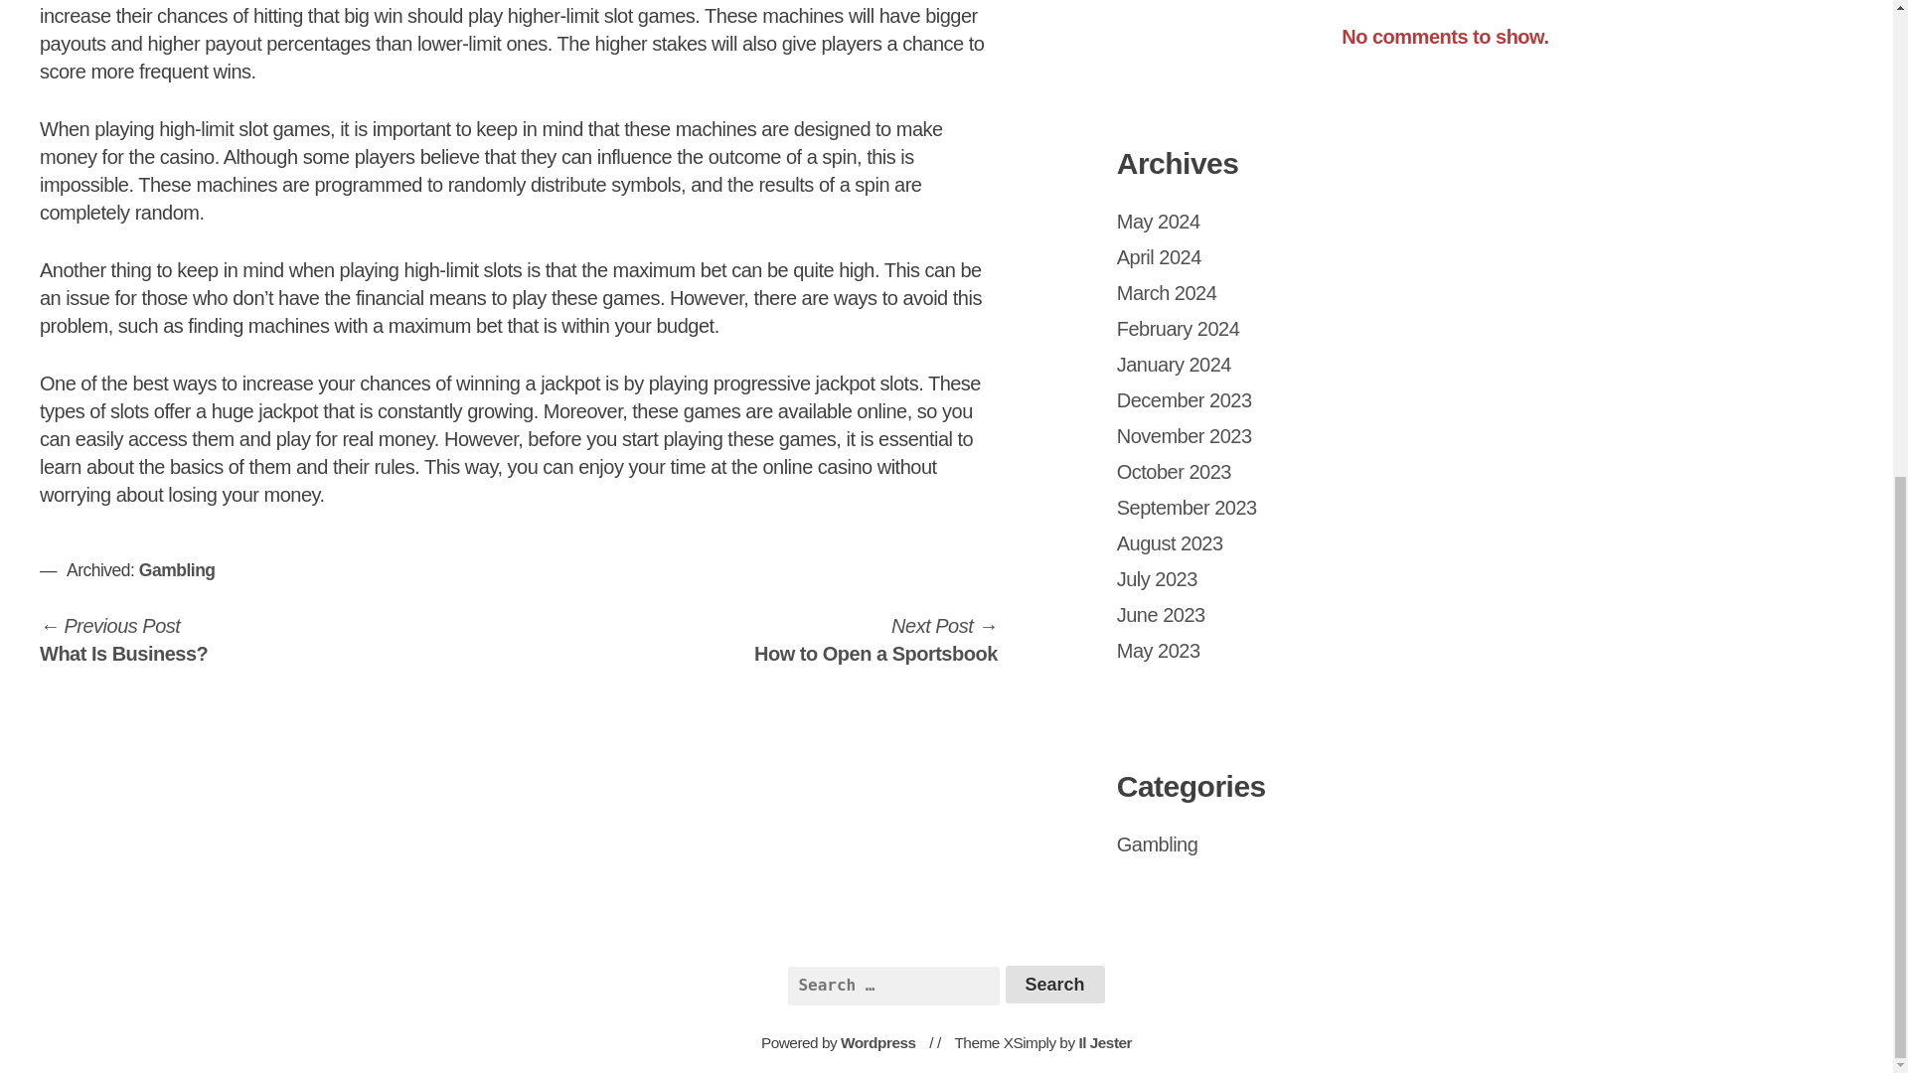  What do you see at coordinates (123, 639) in the screenshot?
I see `May 2023` at bounding box center [123, 639].